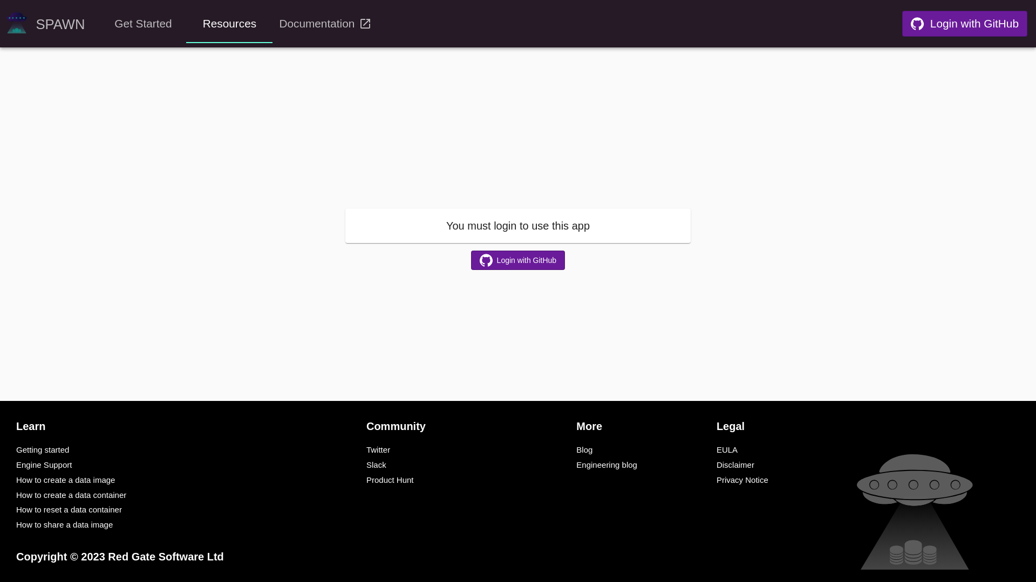 This screenshot has width=1036, height=582. I want to click on SPAWN, so click(45, 24).